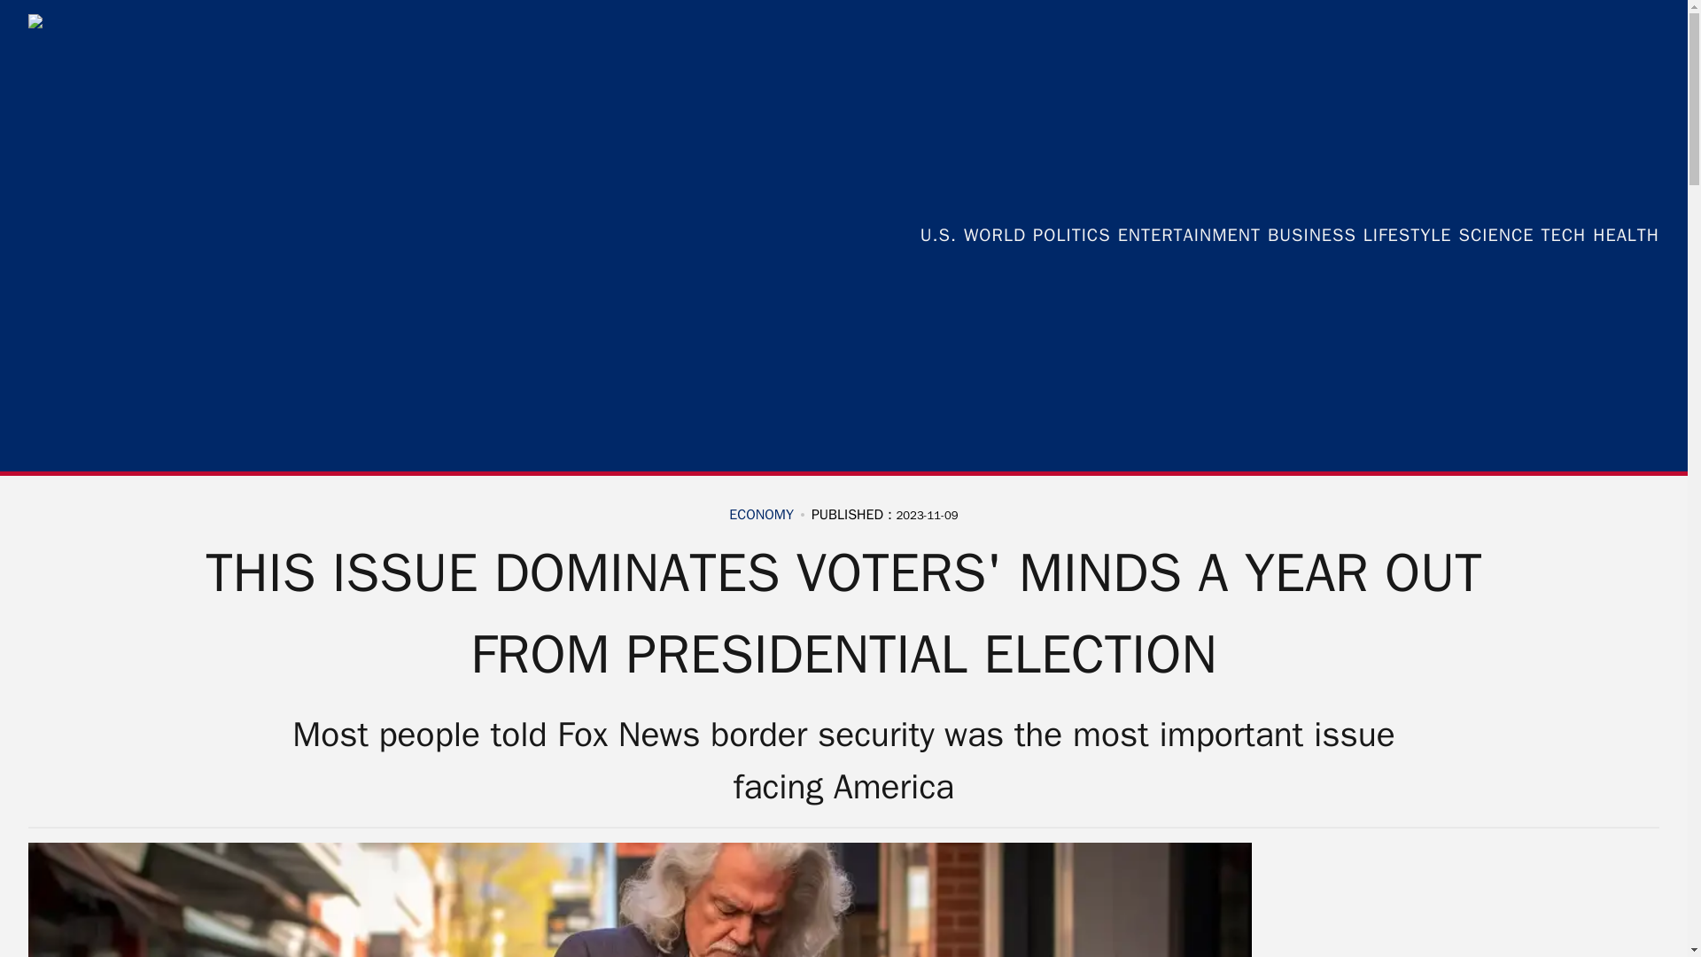  I want to click on LIFESTYLE, so click(1408, 235).